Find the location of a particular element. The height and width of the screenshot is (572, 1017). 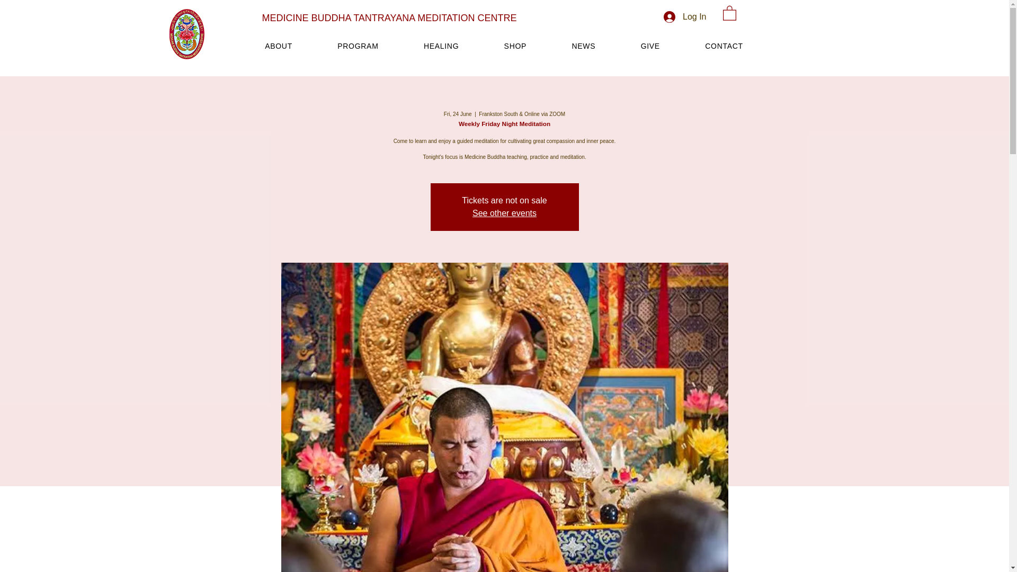

NEWS is located at coordinates (584, 46).